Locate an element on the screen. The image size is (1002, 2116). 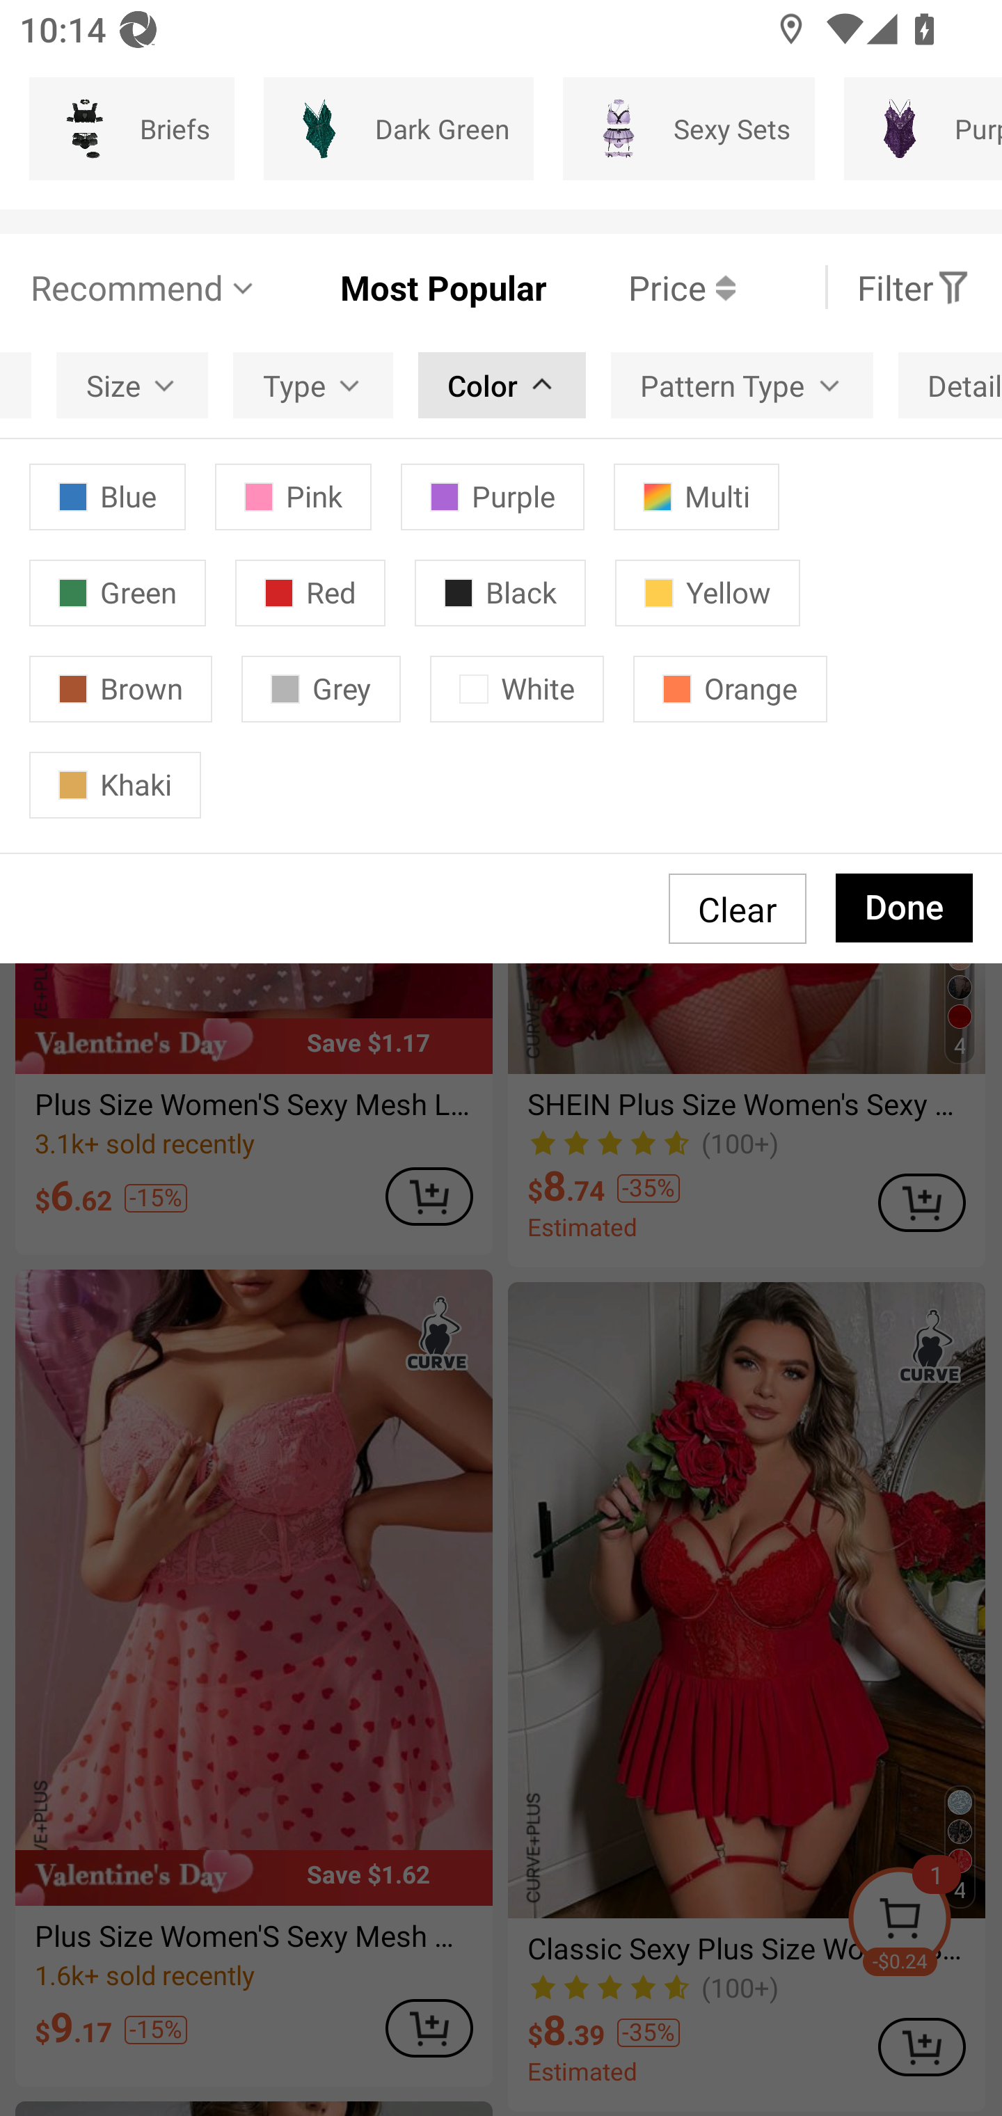
Briefs is located at coordinates (131, 129).